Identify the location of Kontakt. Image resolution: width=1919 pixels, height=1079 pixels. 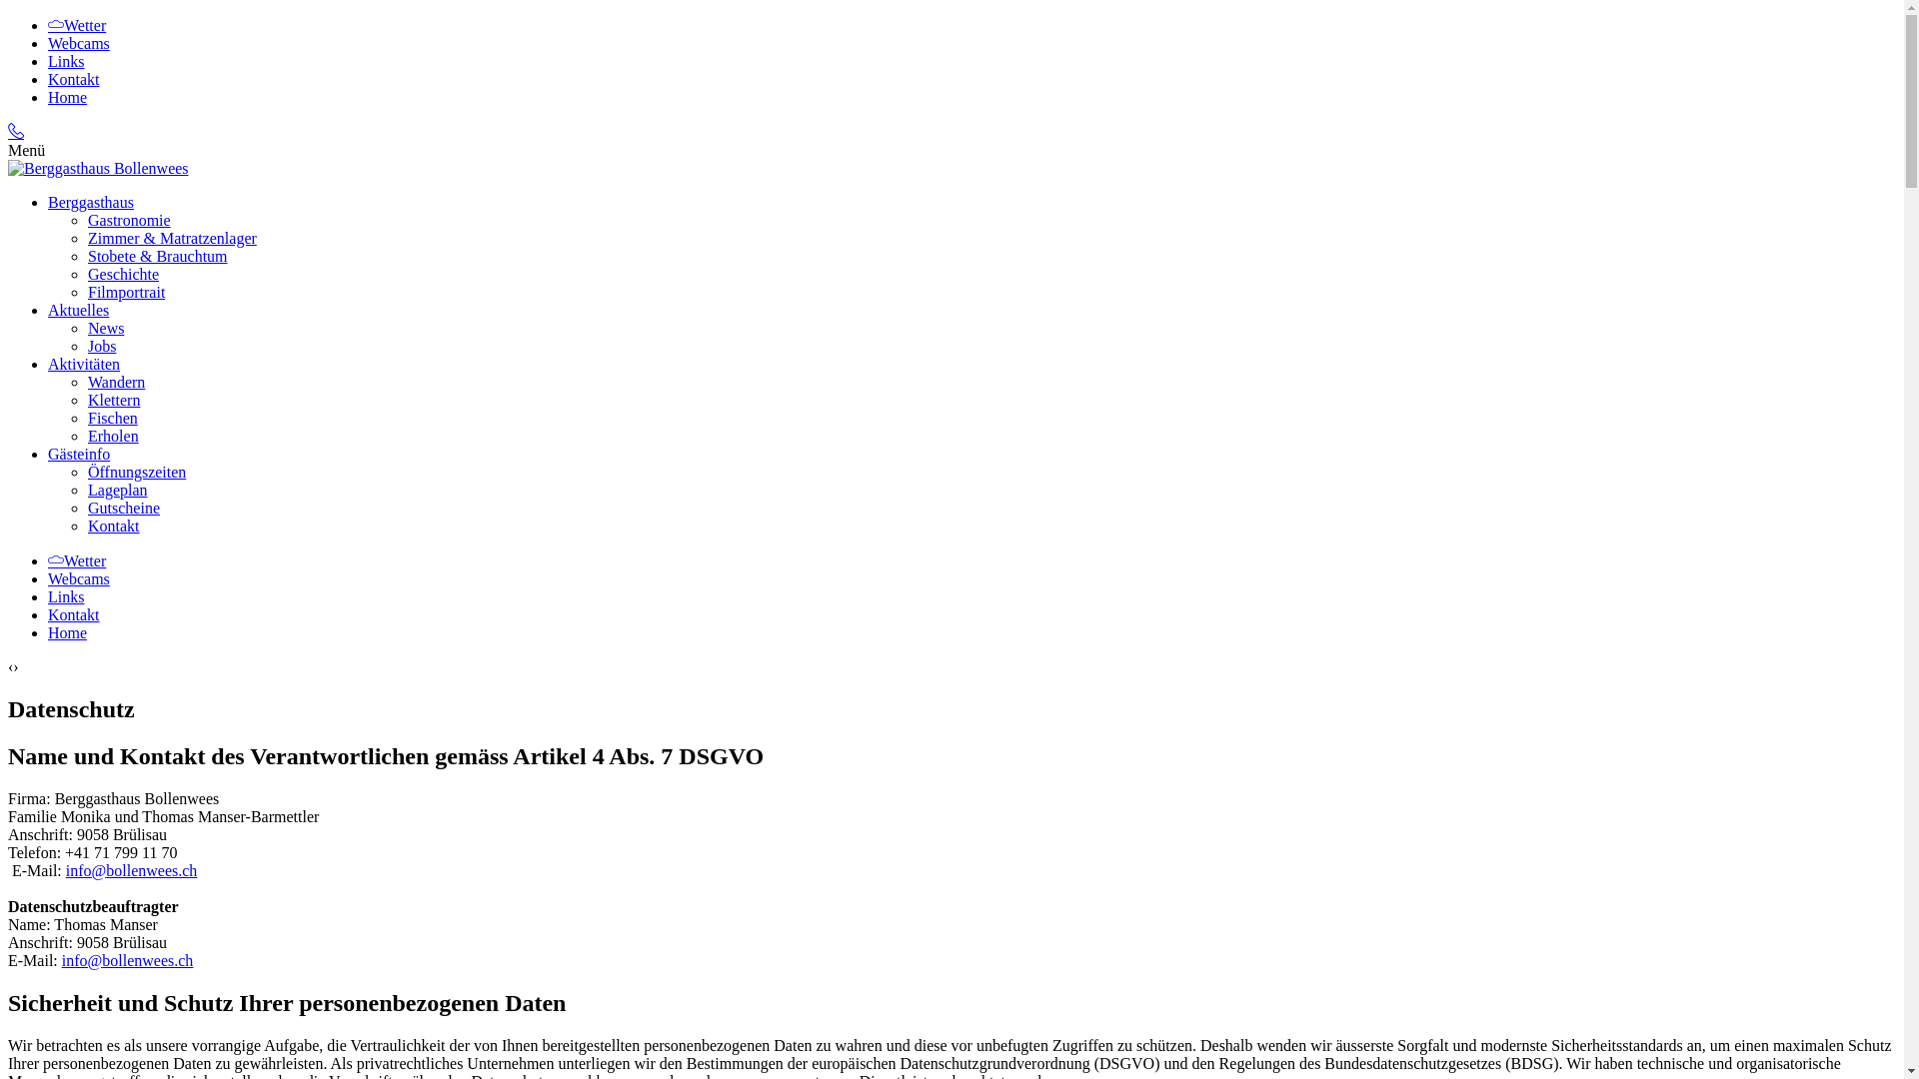
(74, 80).